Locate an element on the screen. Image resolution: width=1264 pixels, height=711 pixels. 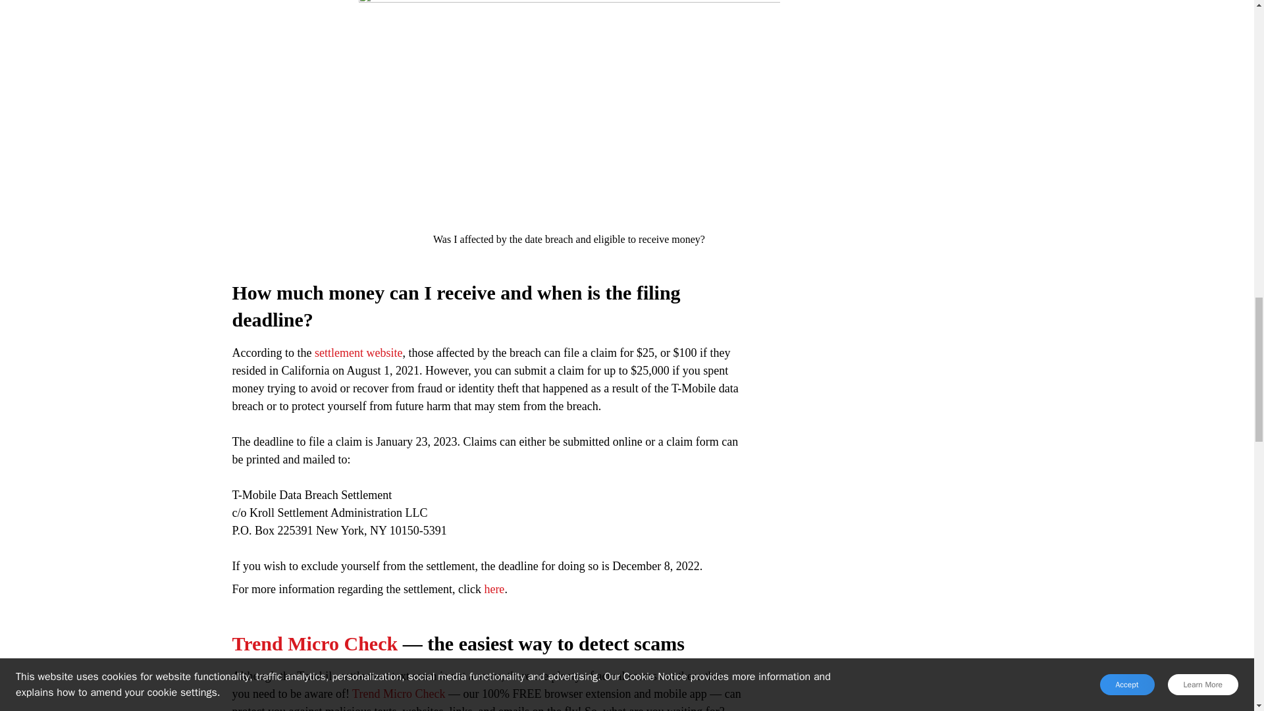
settlement website is located at coordinates (358, 353).